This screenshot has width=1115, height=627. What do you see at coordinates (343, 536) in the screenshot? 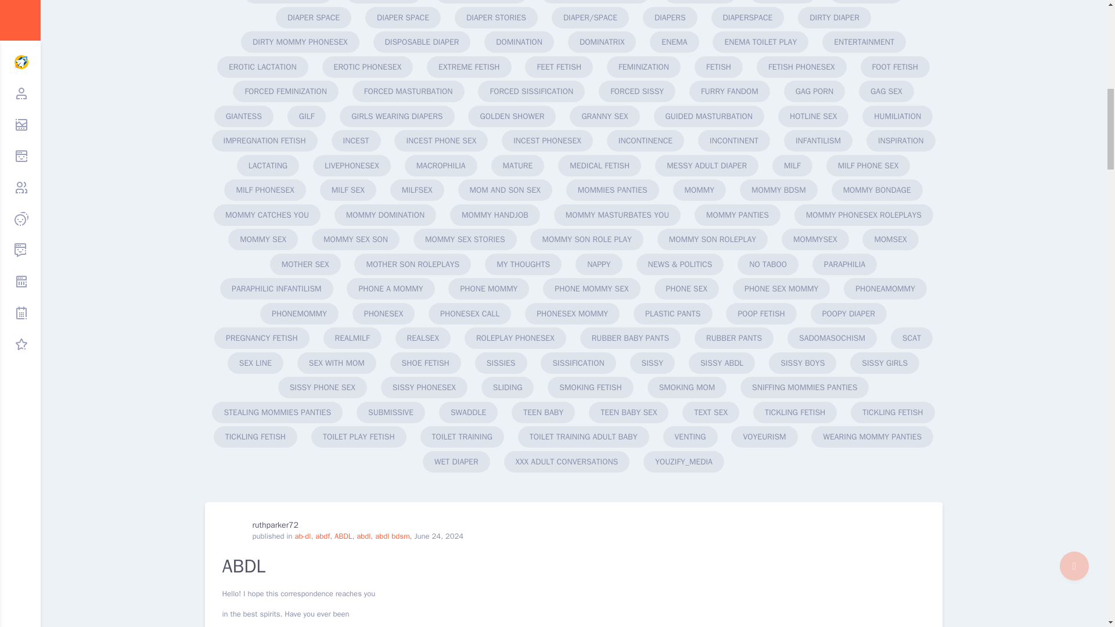
I see `All posts from ABDL` at bounding box center [343, 536].